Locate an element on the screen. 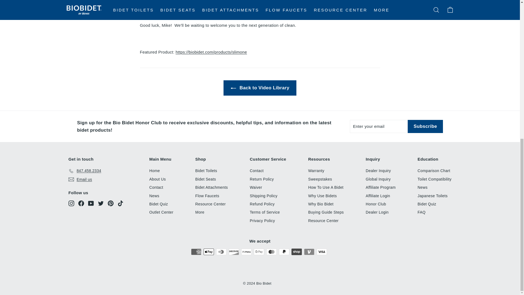 The image size is (524, 295). Discover is located at coordinates (234, 252).